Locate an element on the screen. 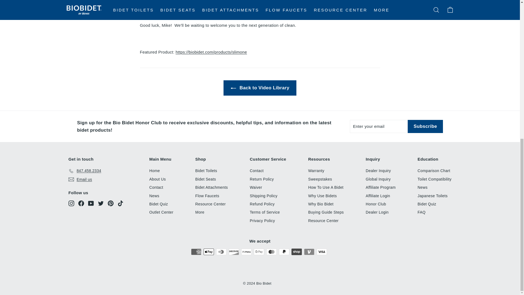 The image size is (524, 295). Discover is located at coordinates (234, 252).